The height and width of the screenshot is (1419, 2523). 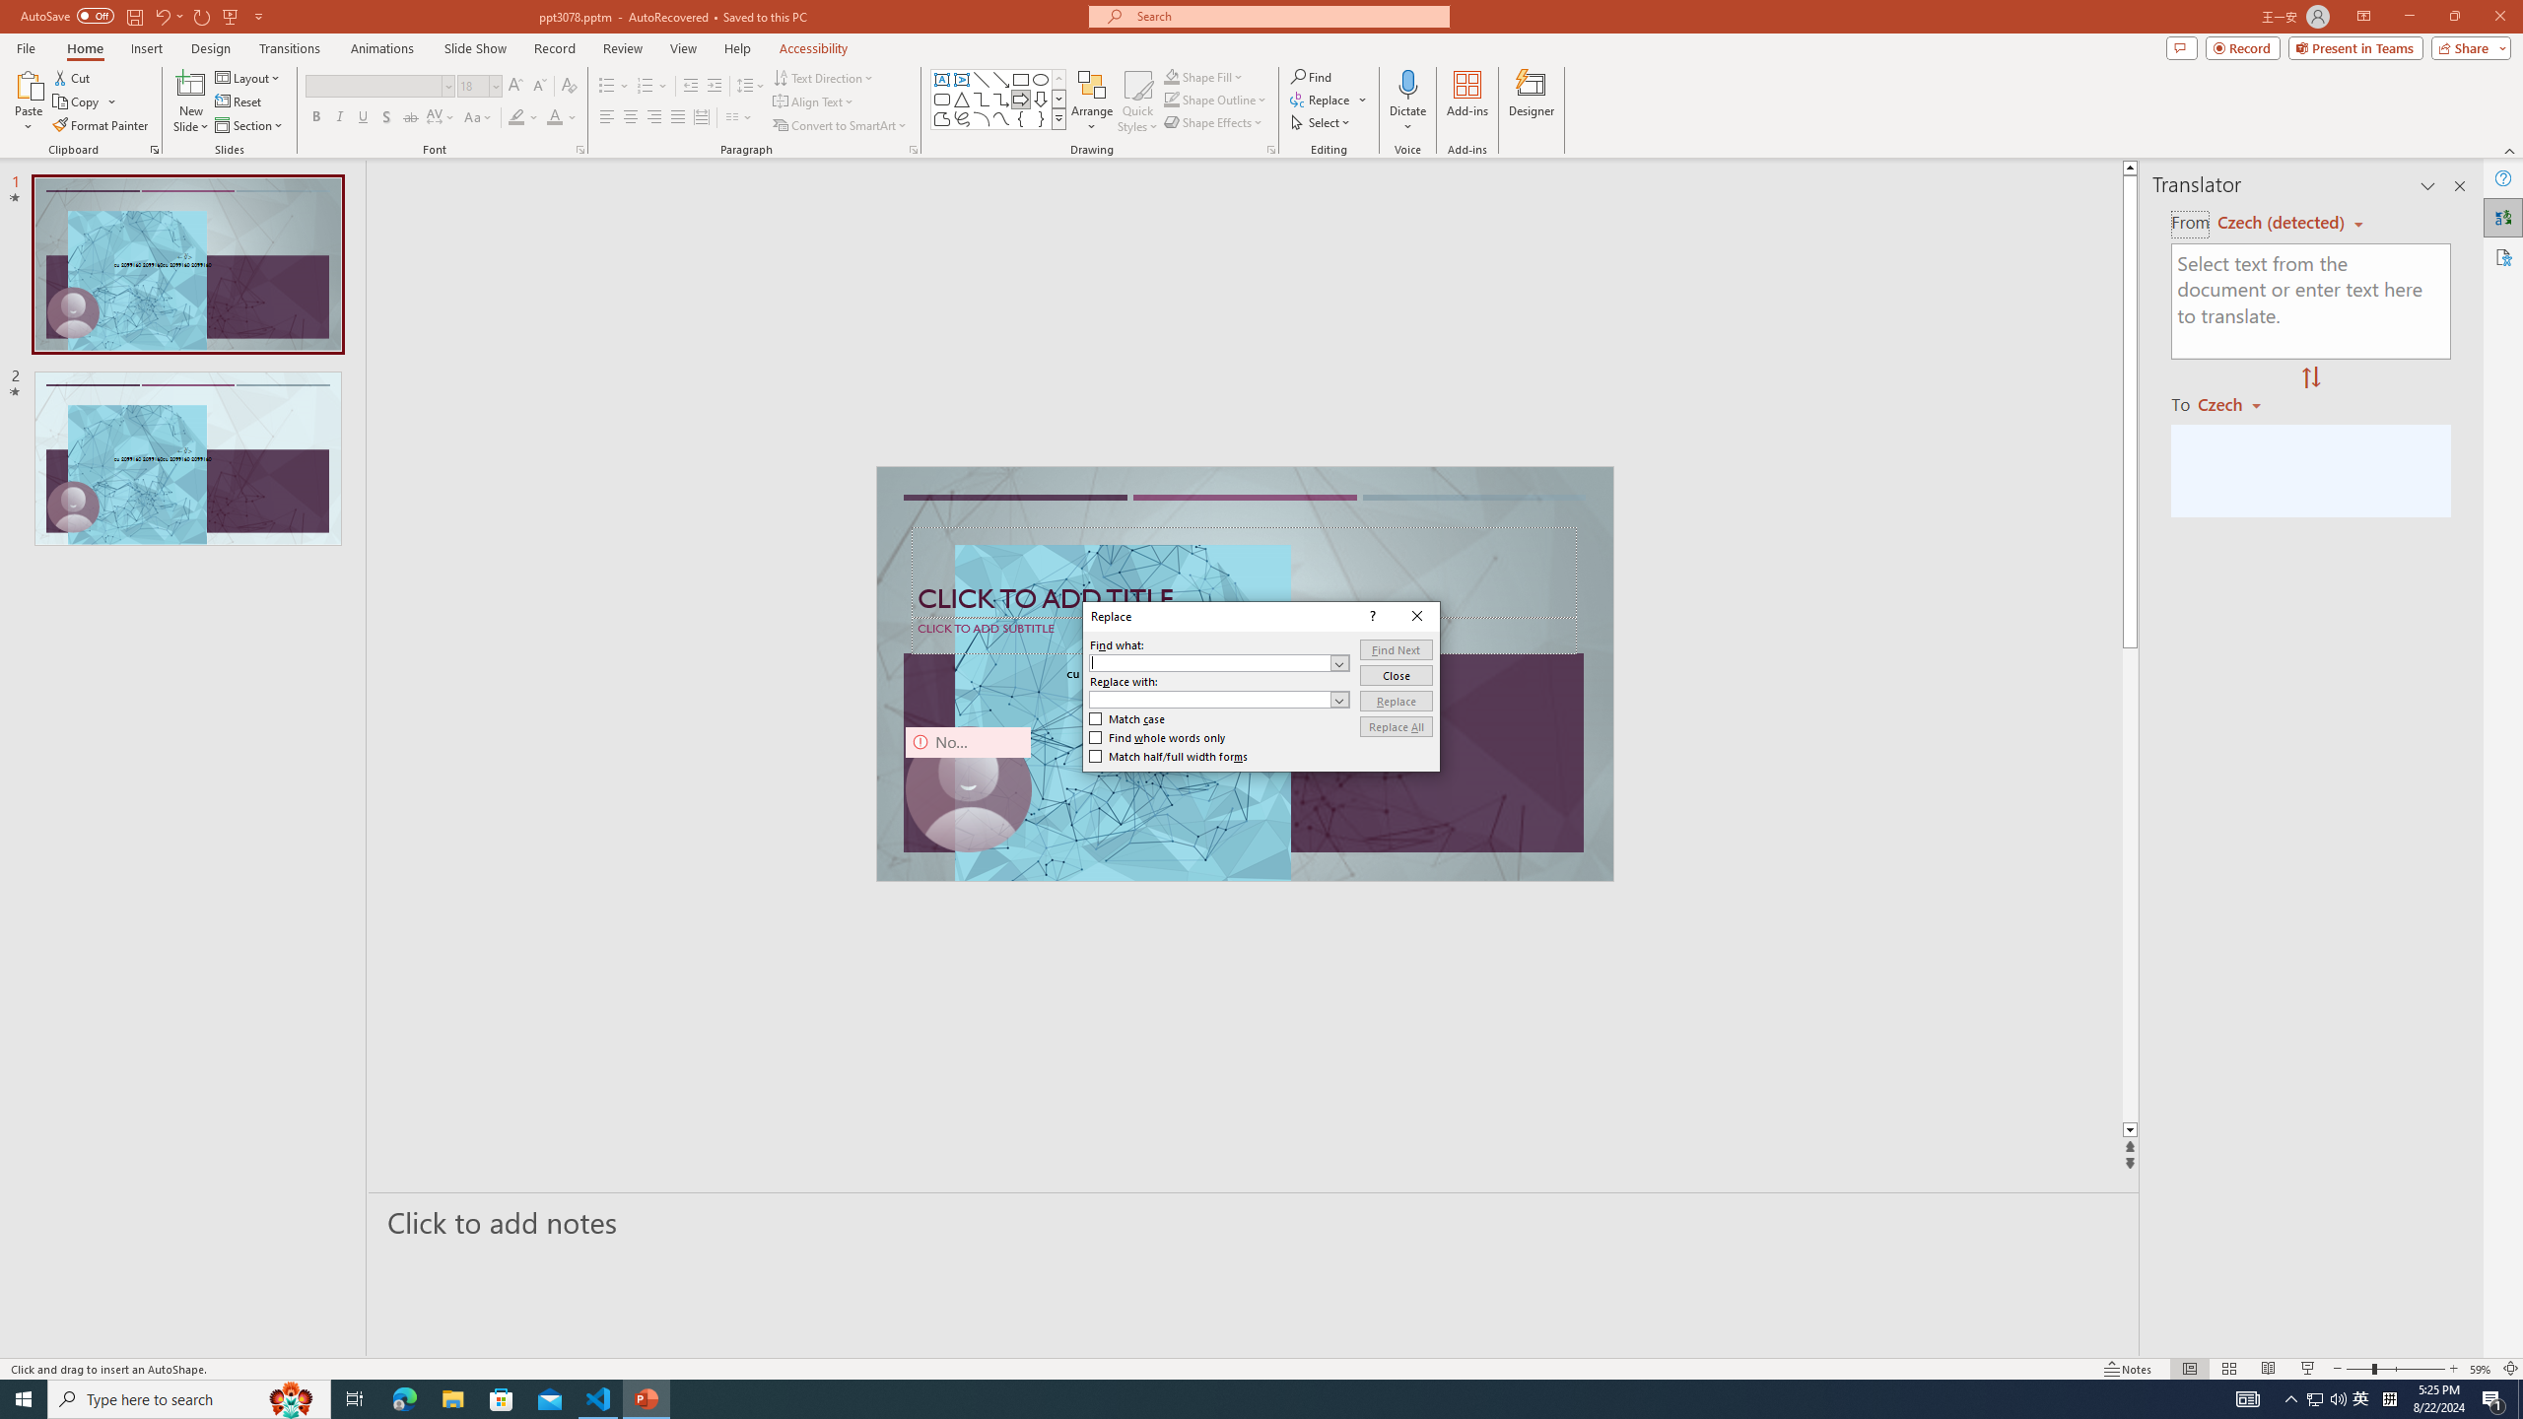 What do you see at coordinates (502, 1399) in the screenshot?
I see `Microsoft Store` at bounding box center [502, 1399].